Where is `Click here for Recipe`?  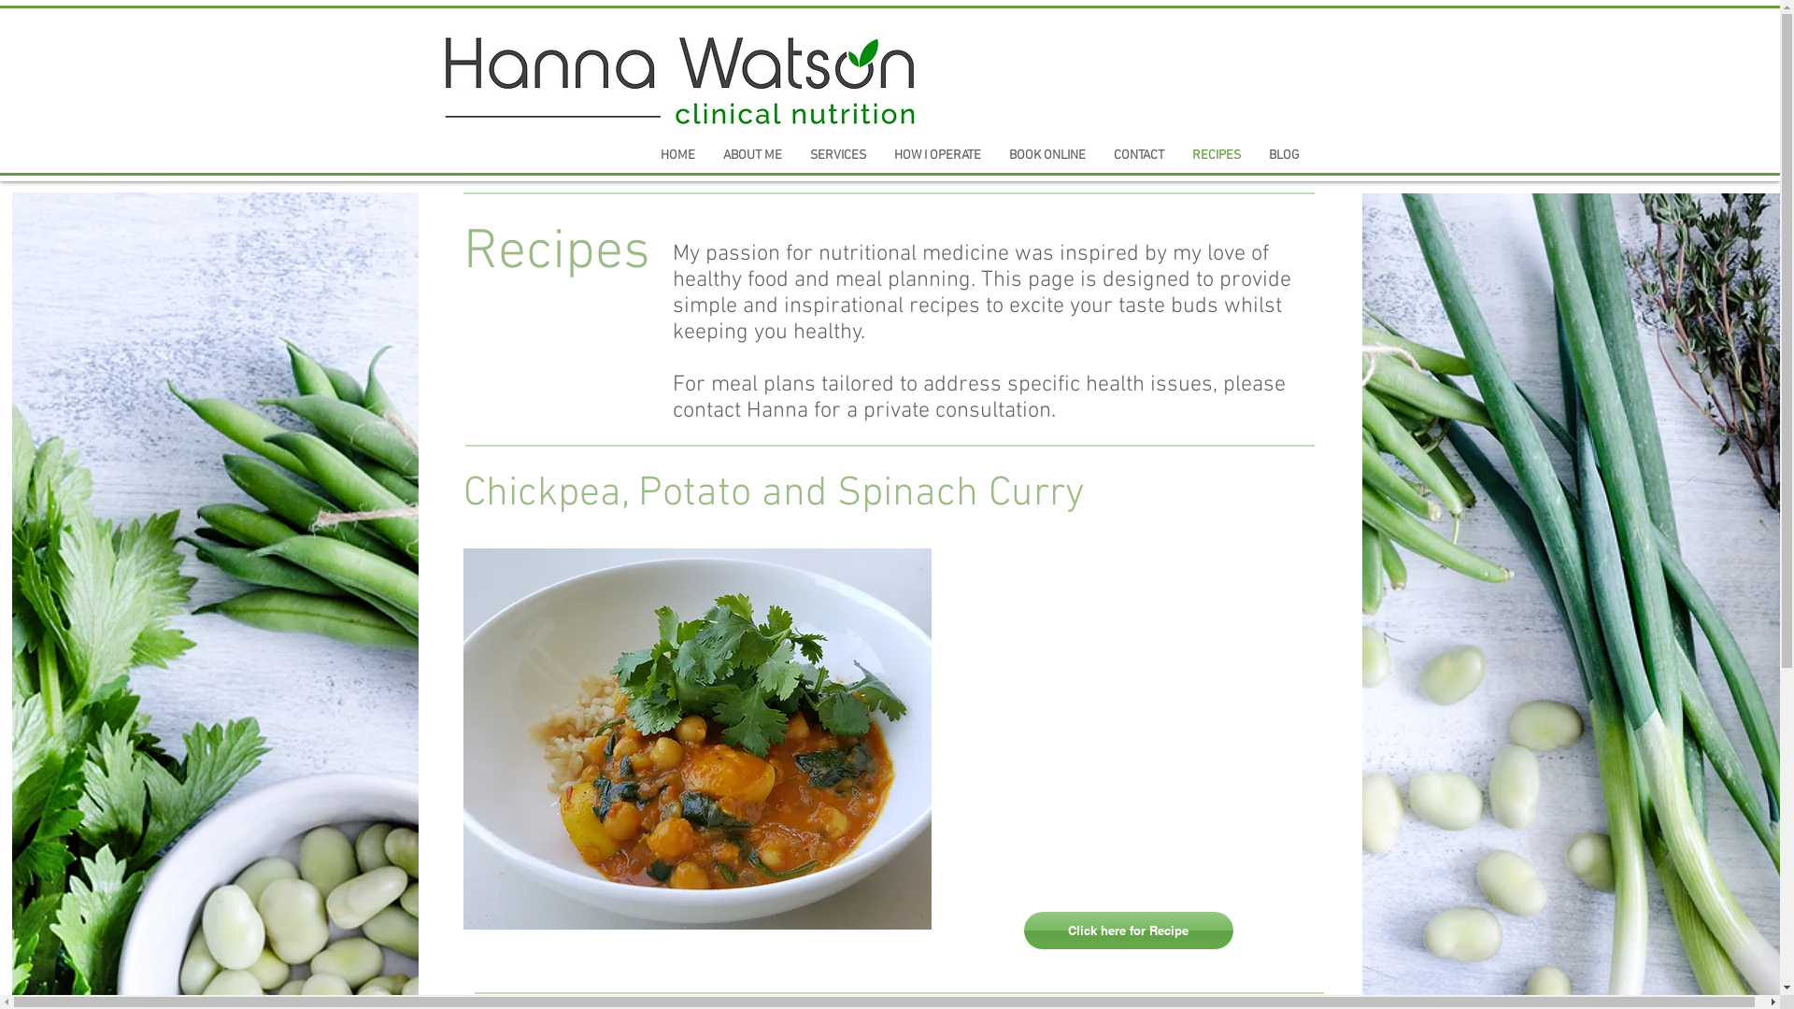 Click here for Recipe is located at coordinates (1129, 931).